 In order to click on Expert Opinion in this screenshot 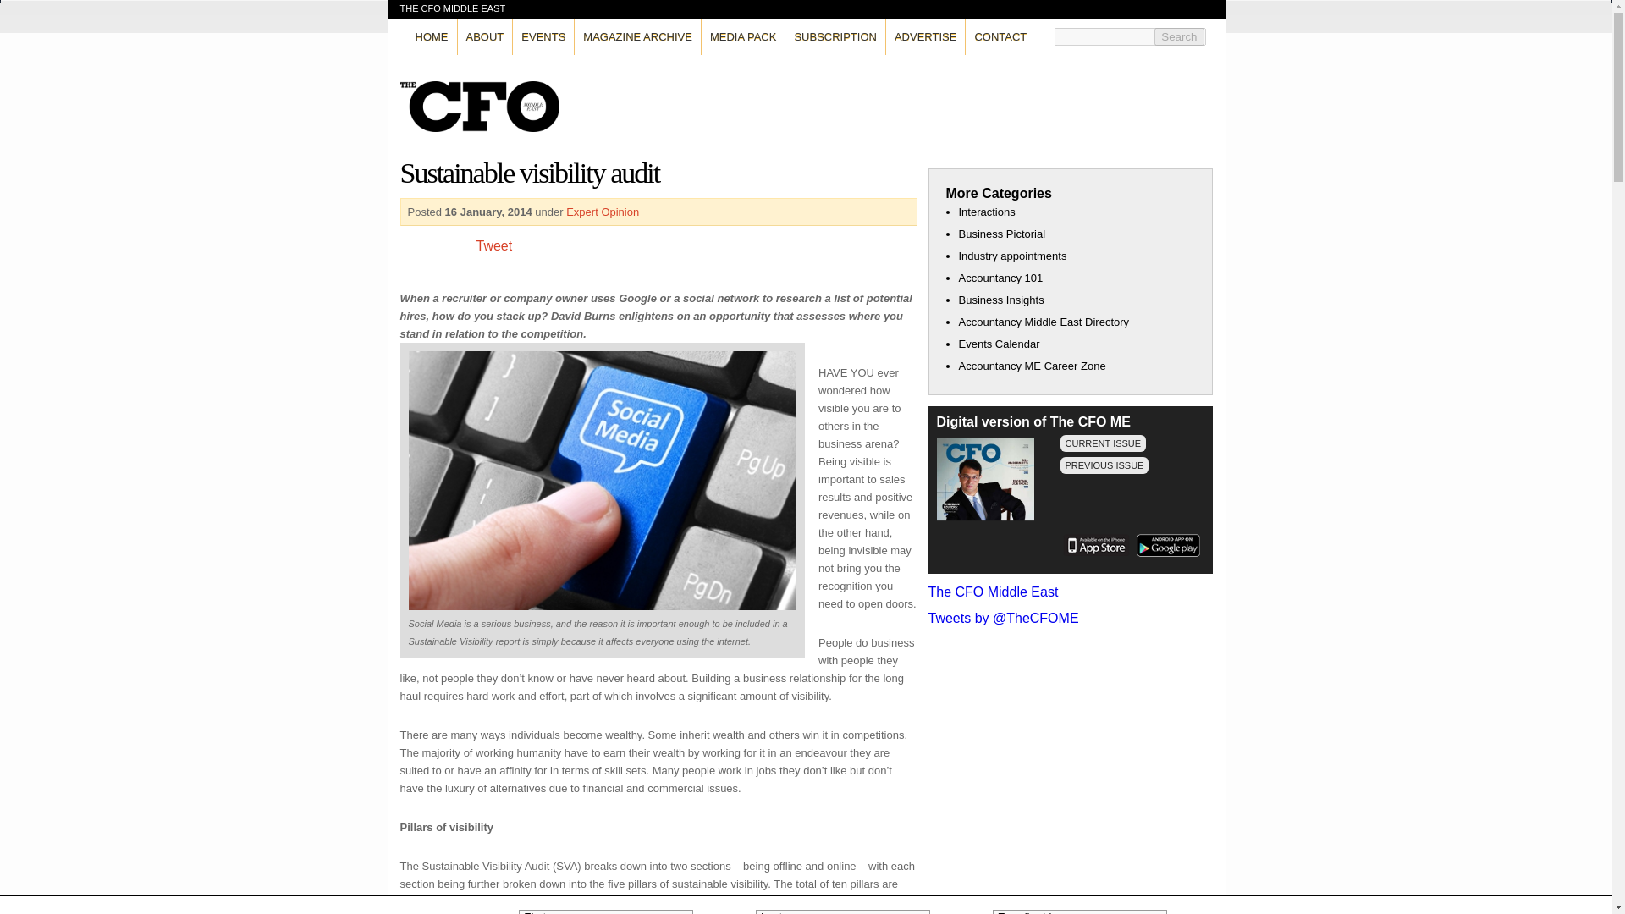, I will do `click(602, 212)`.